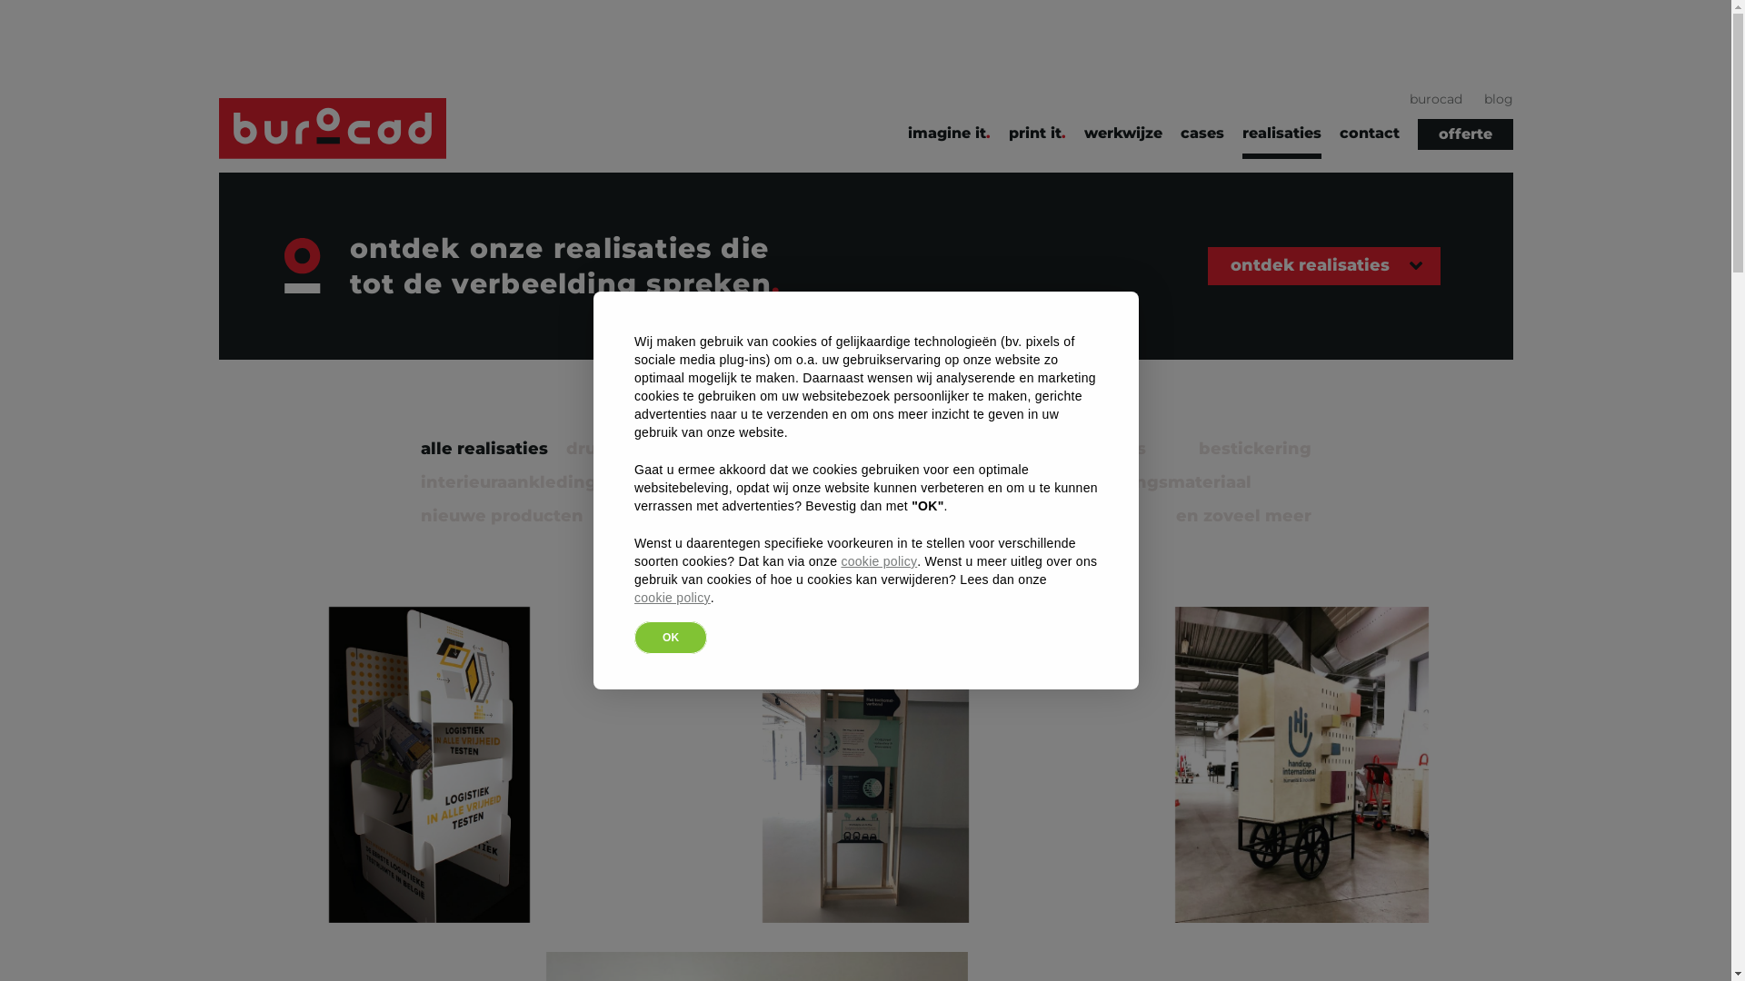 This screenshot has height=981, width=1745. Describe the element at coordinates (673, 598) in the screenshot. I see `cookie policy` at that location.